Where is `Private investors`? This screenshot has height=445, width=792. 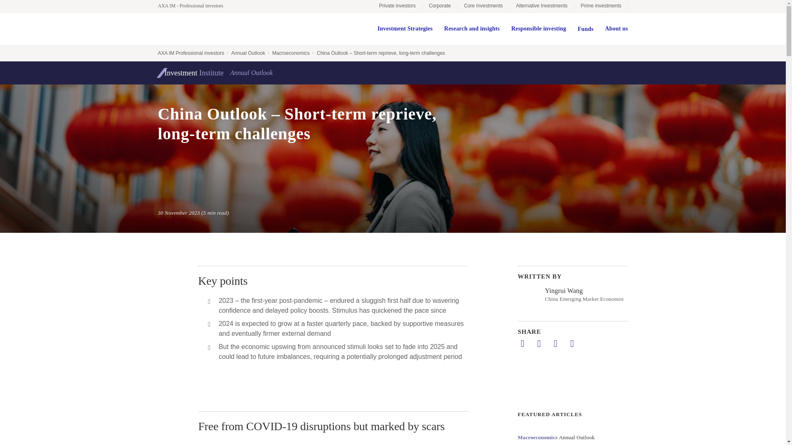
Private investors is located at coordinates (397, 7).